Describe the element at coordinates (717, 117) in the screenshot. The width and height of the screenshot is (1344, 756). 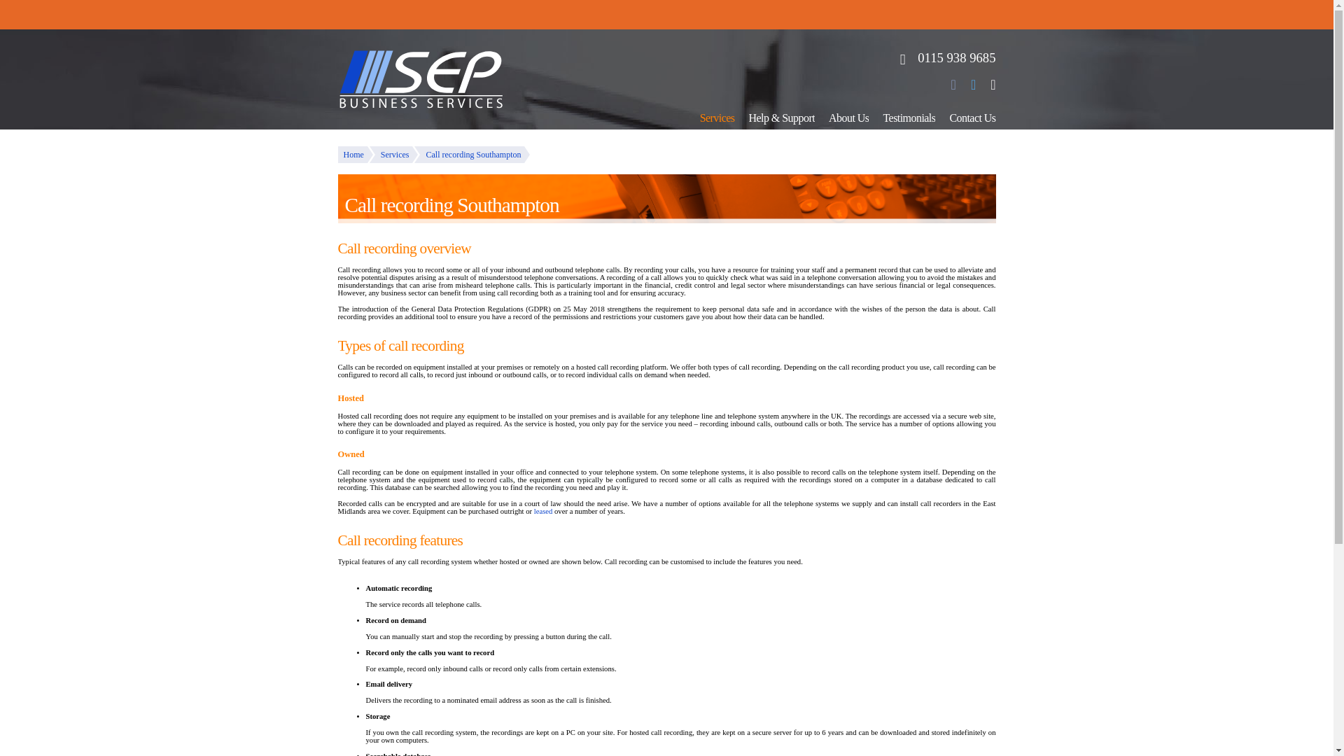
I see `Services` at that location.